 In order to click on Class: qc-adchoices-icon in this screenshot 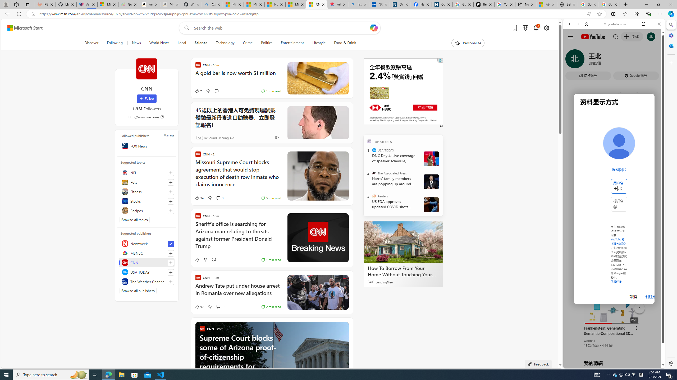, I will do `click(441, 60)`.